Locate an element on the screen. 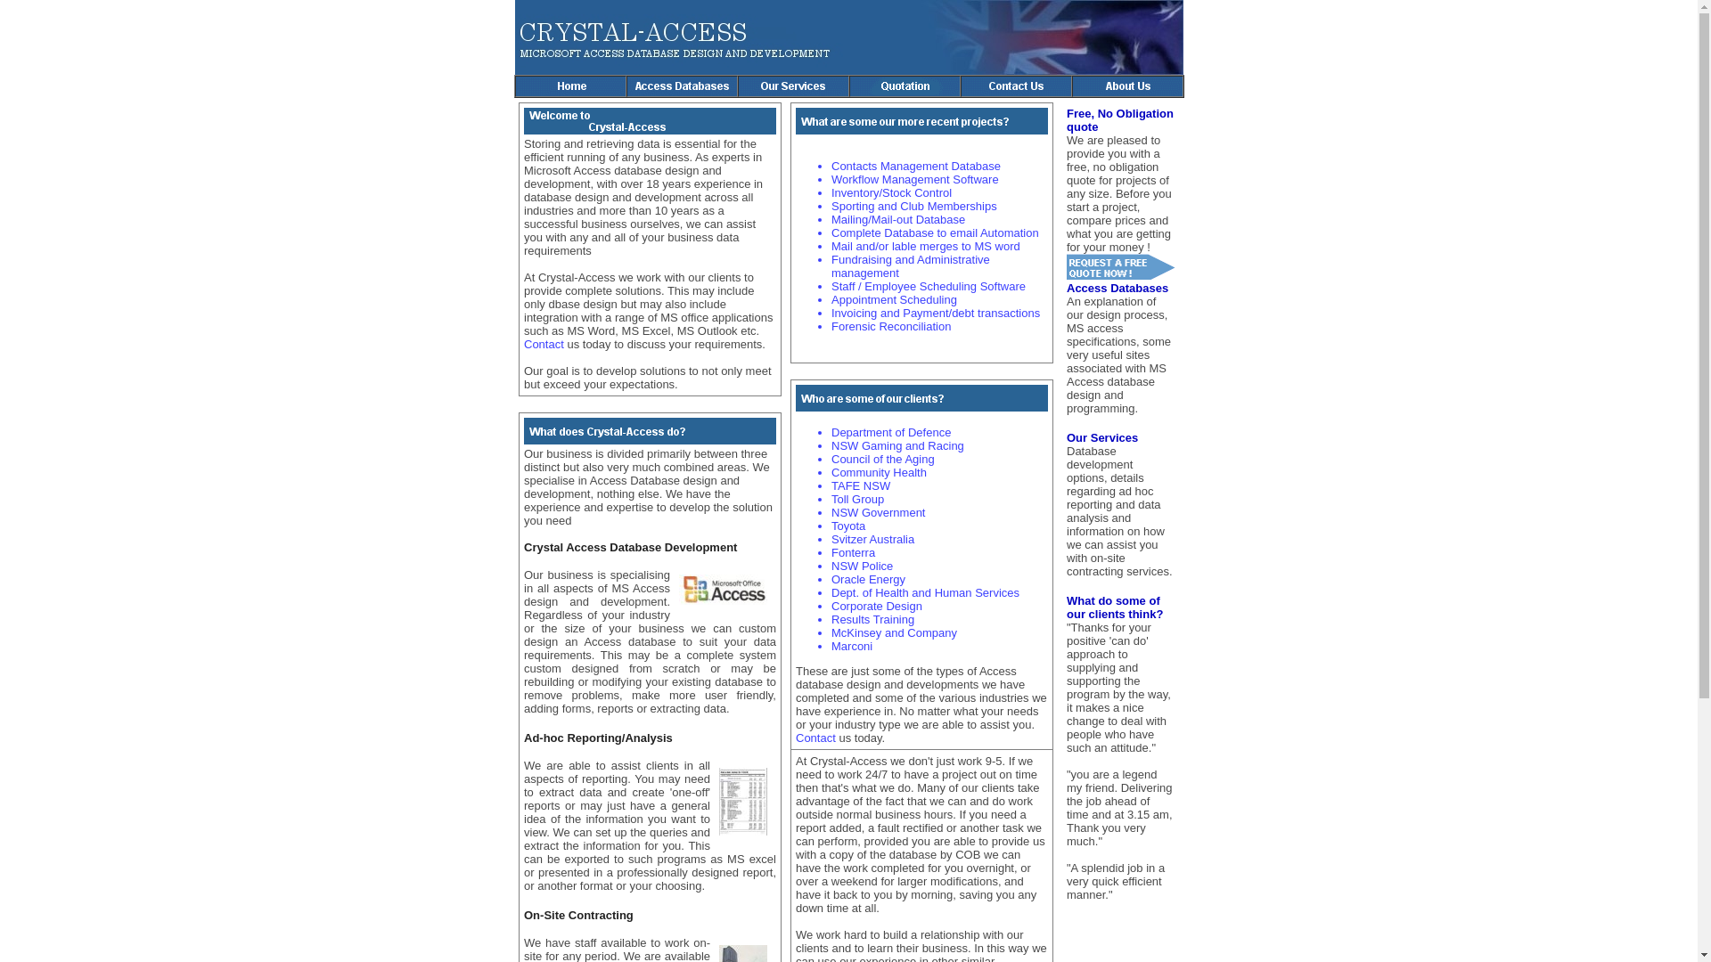 This screenshot has height=962, width=1711. Contact is located at coordinates (545, 344).